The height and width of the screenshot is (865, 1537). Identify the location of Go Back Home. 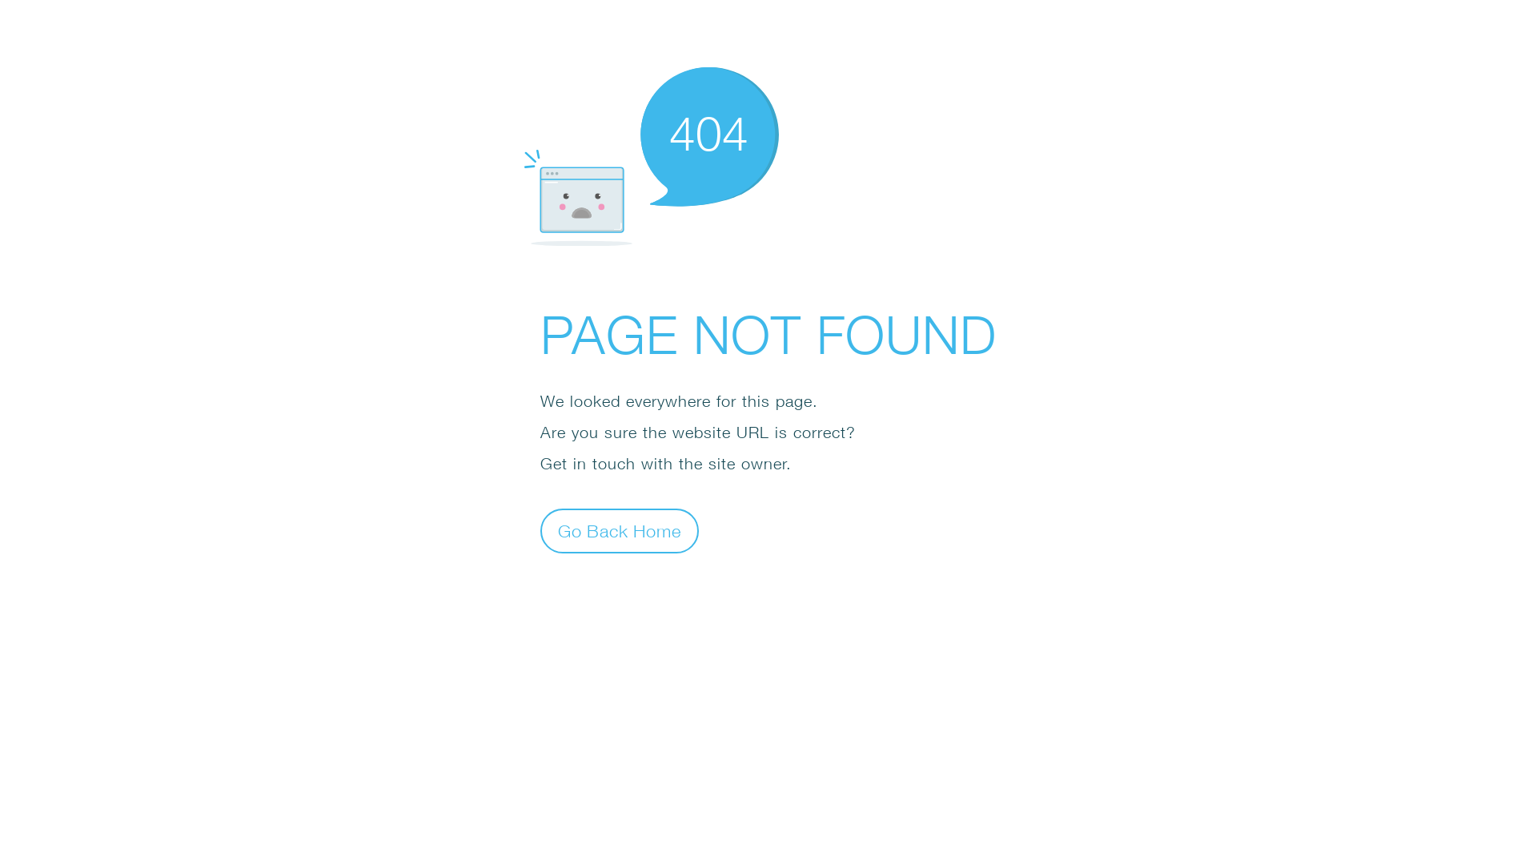
(620, 530).